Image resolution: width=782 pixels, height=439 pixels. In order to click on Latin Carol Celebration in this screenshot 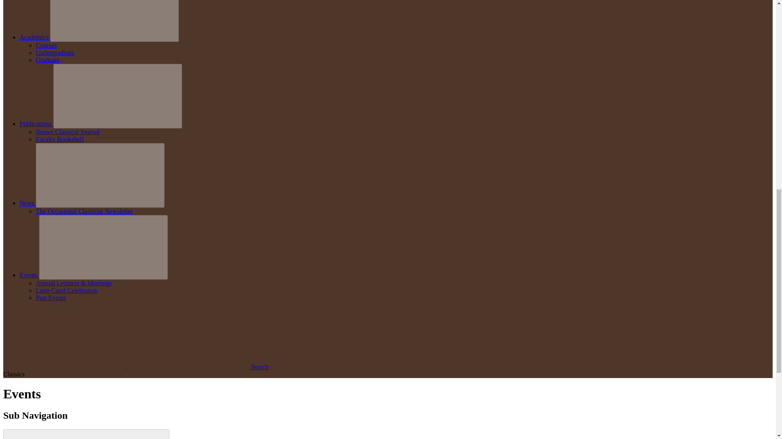, I will do `click(67, 290)`.